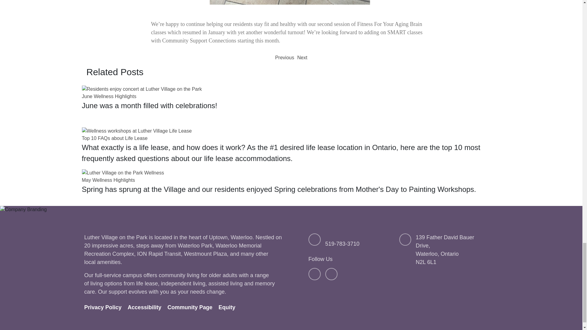  What do you see at coordinates (342, 244) in the screenshot?
I see `519-783-3710` at bounding box center [342, 244].